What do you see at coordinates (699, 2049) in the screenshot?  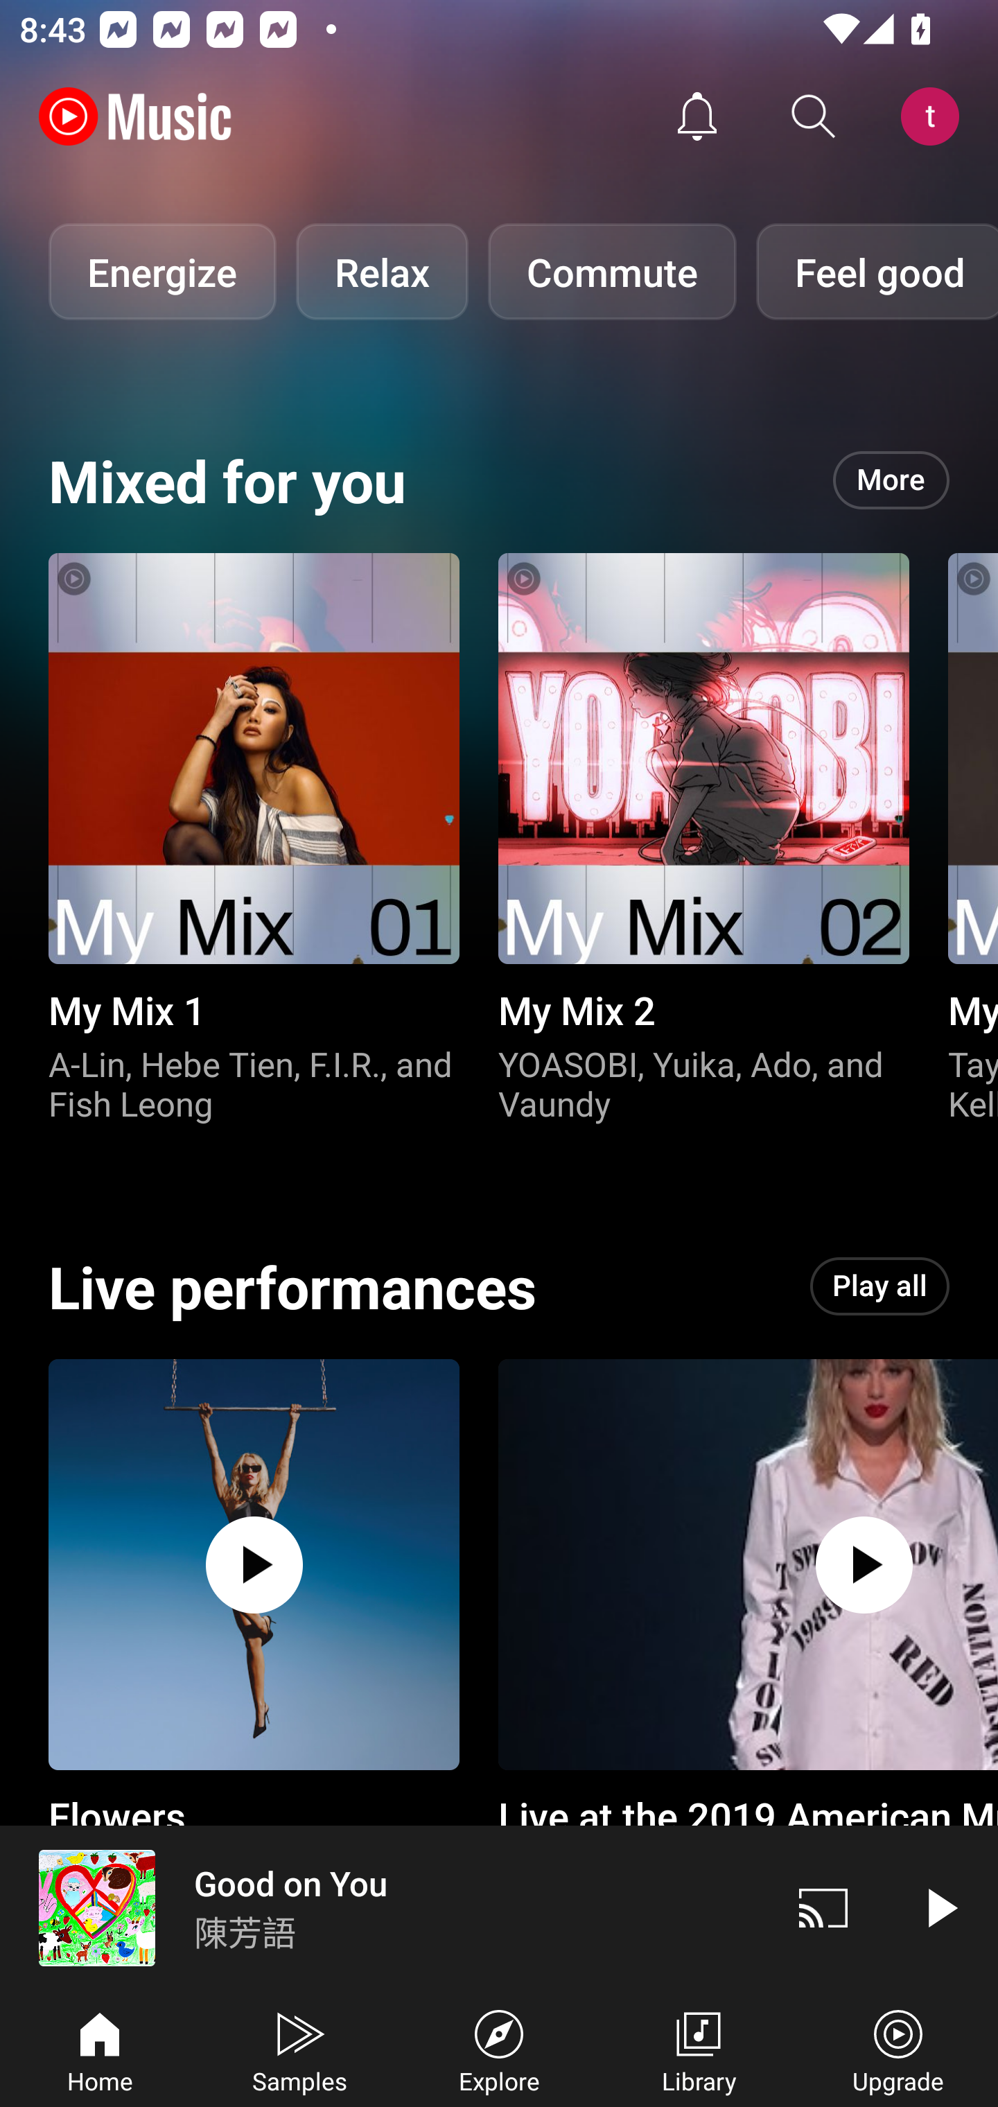 I see `Library` at bounding box center [699, 2049].